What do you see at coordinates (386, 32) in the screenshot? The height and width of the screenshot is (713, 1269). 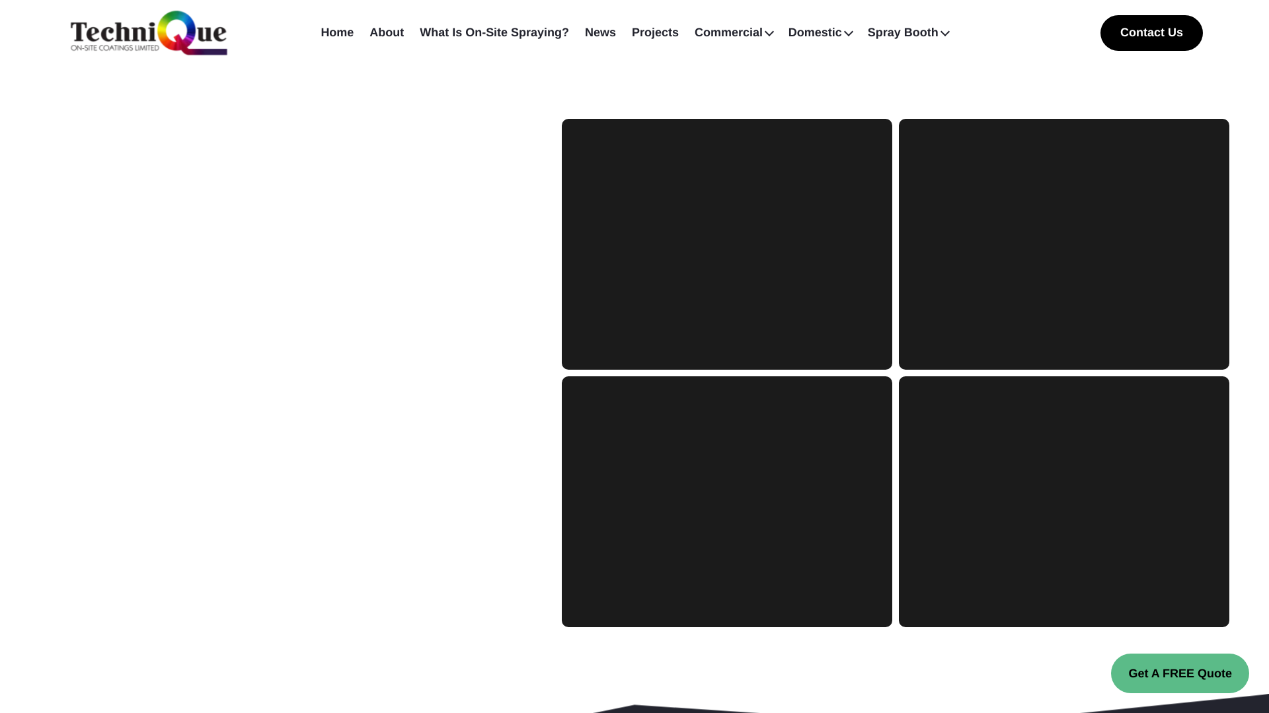 I see `About` at bounding box center [386, 32].